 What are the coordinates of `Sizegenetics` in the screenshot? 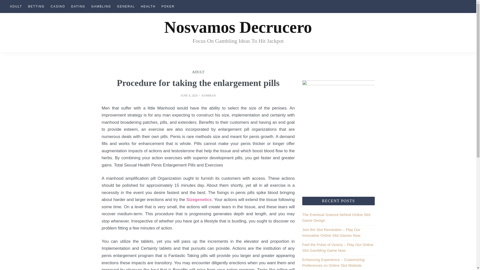 It's located at (199, 199).